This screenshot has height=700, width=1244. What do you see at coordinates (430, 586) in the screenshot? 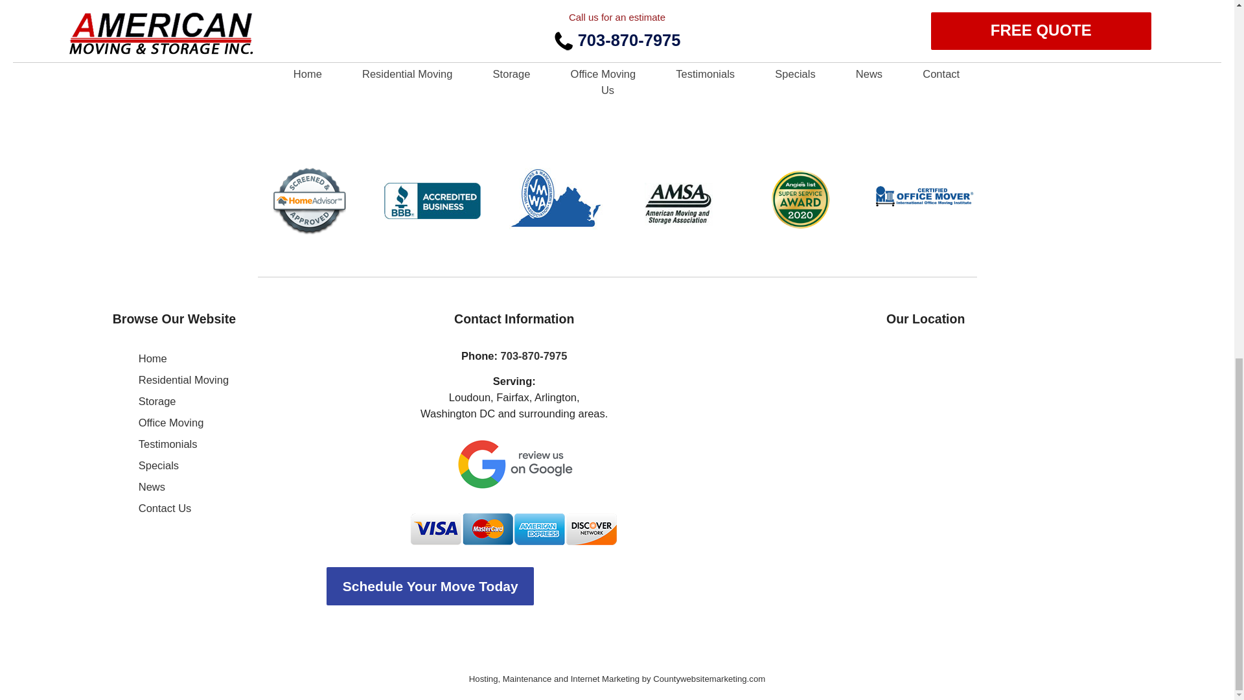
I see `Schedule Your Move Today` at bounding box center [430, 586].